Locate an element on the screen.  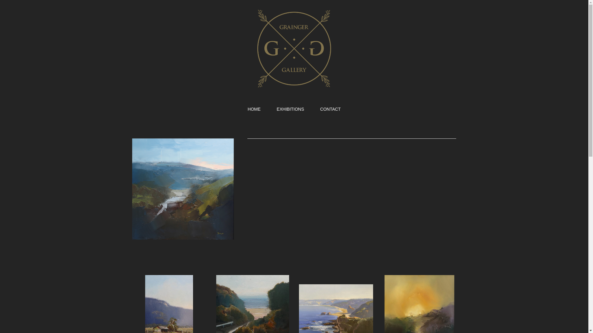
EXHIBITIONS is located at coordinates (290, 109).